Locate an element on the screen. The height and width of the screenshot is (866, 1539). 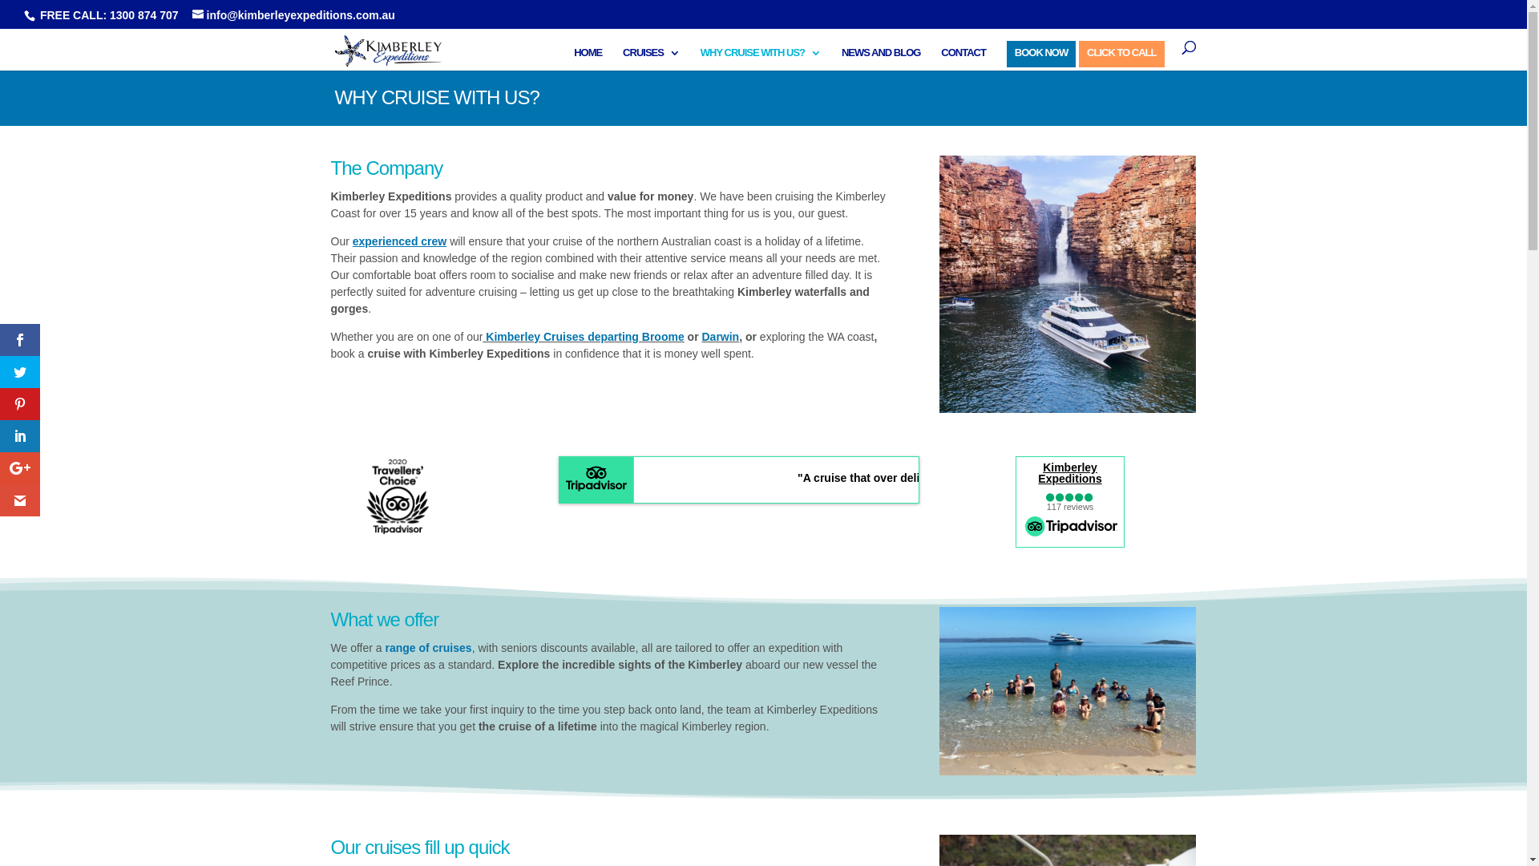
Kimberley Expeditions is located at coordinates (1069, 473).